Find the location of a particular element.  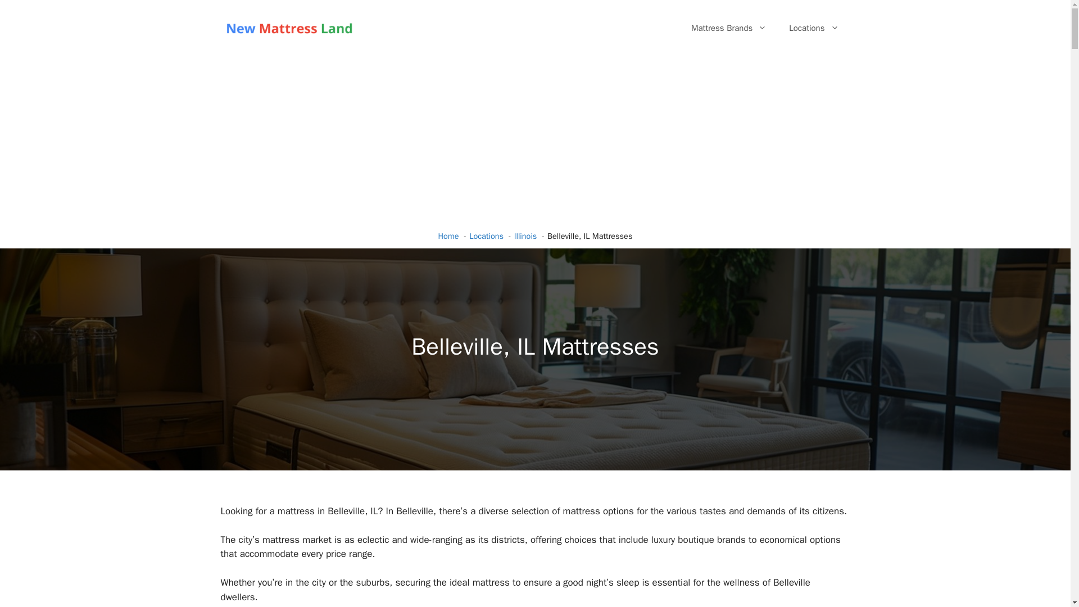

Mattress Brands is located at coordinates (728, 28).